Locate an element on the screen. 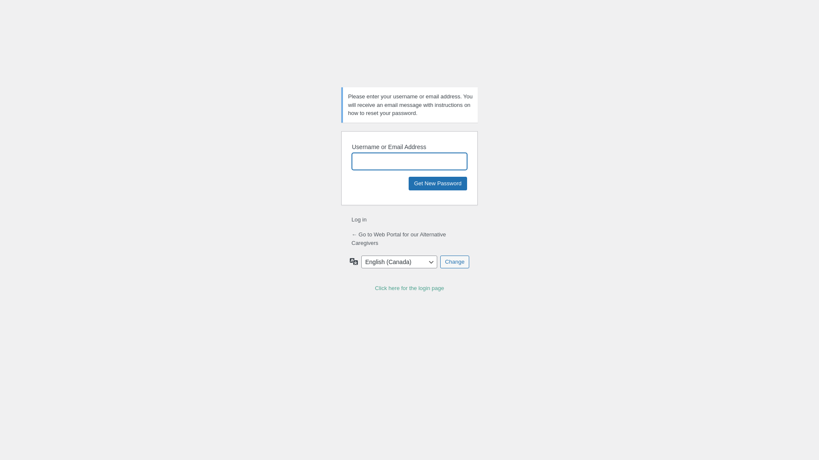  Get New Password is located at coordinates (438, 183).